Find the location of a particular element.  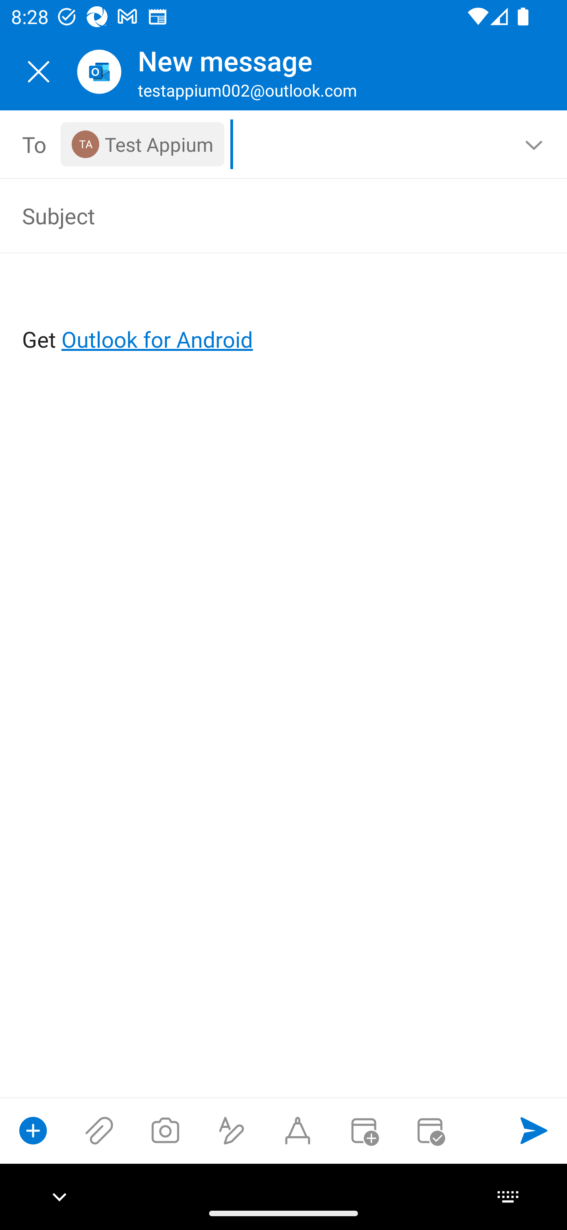

Send is located at coordinates (534, 1130).